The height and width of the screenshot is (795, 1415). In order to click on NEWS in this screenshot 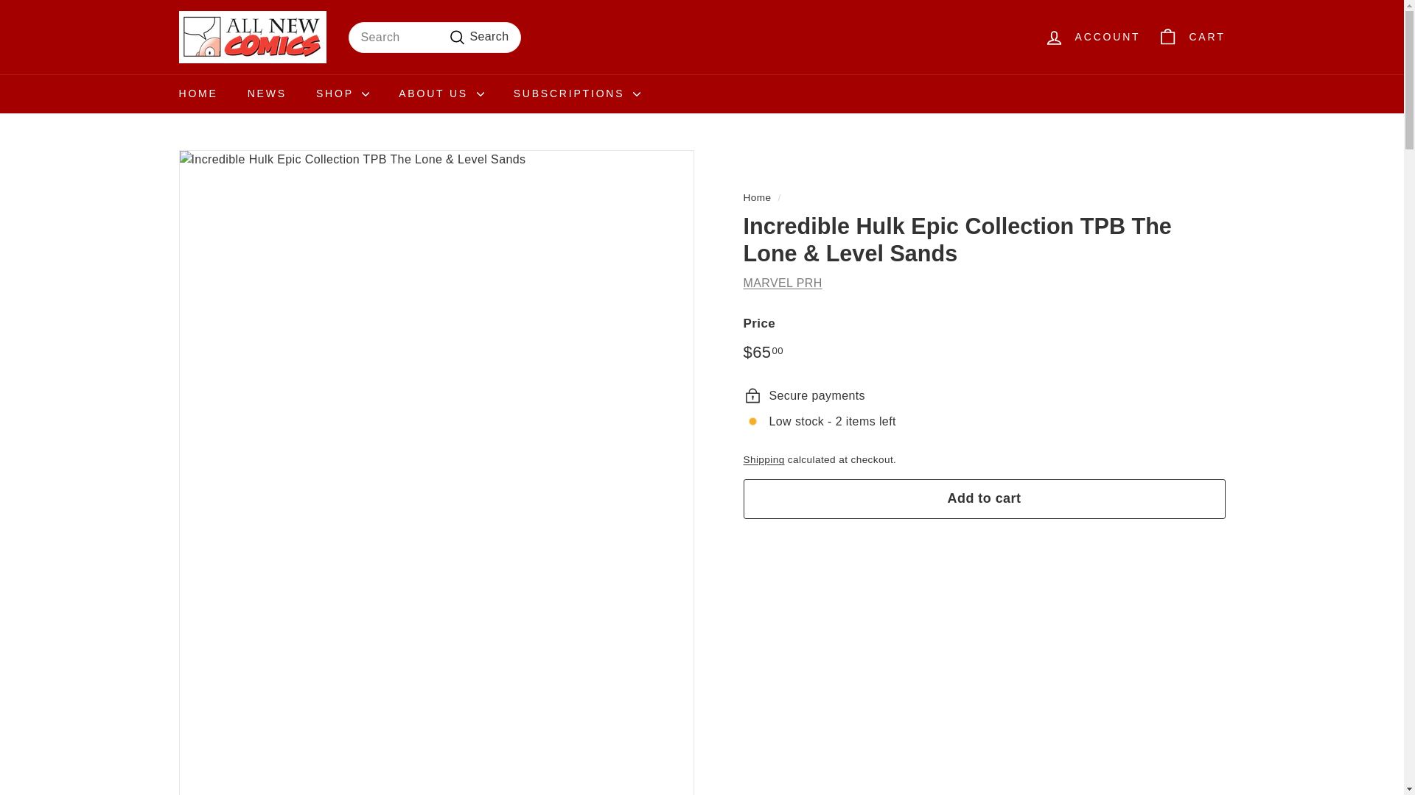, I will do `click(267, 94)`.